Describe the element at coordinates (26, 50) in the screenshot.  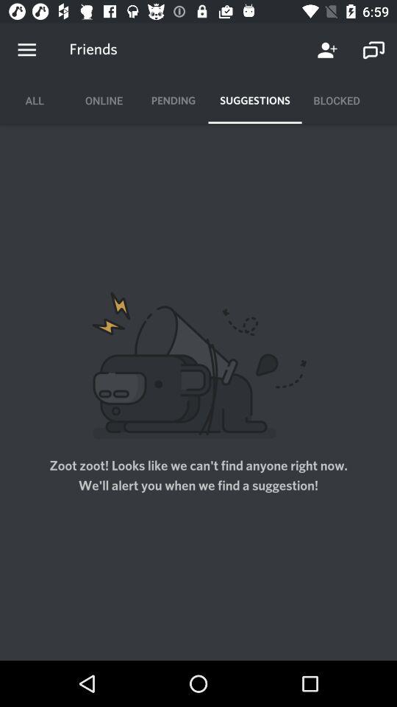
I see `main menu` at that location.